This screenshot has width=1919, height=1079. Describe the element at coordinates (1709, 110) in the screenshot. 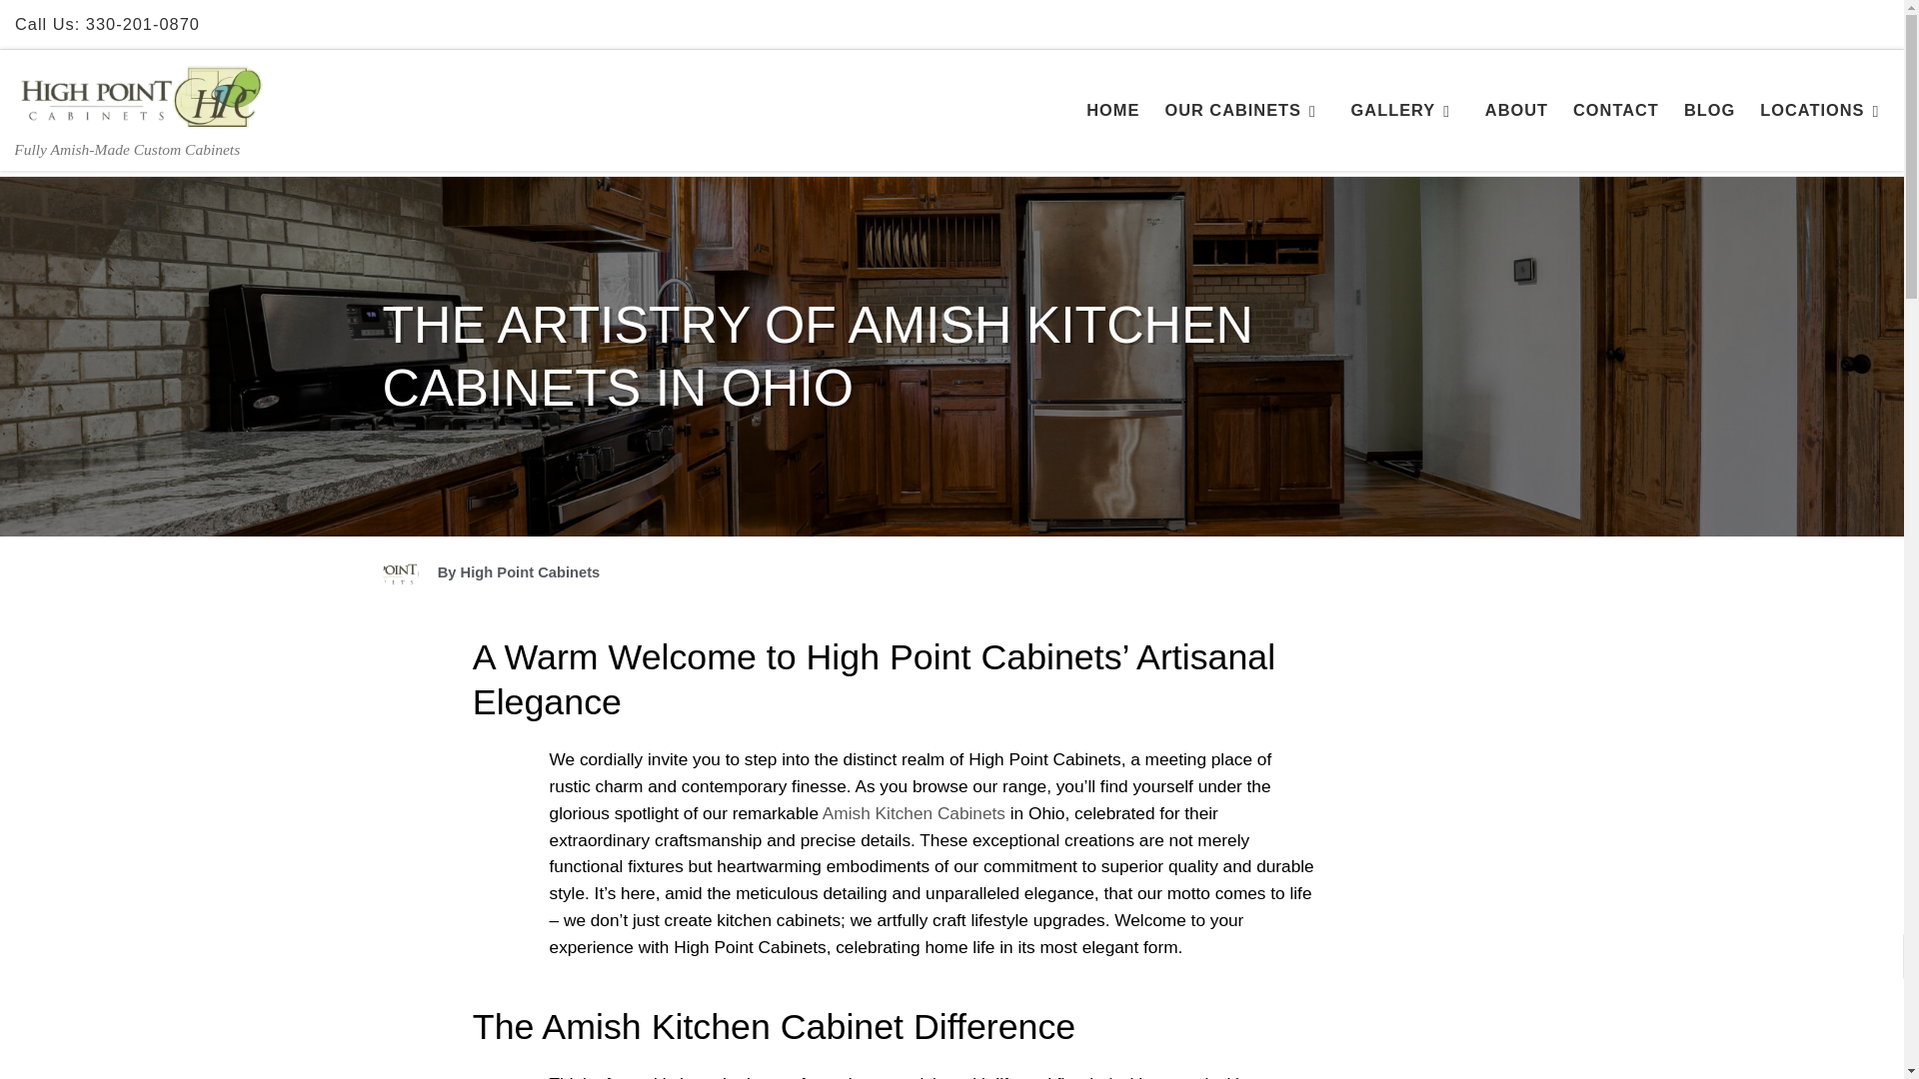

I see `BLOG` at that location.